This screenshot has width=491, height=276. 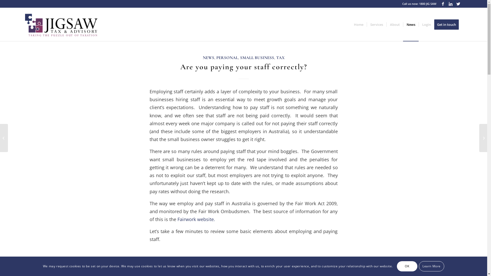 I want to click on OK, so click(x=407, y=266).